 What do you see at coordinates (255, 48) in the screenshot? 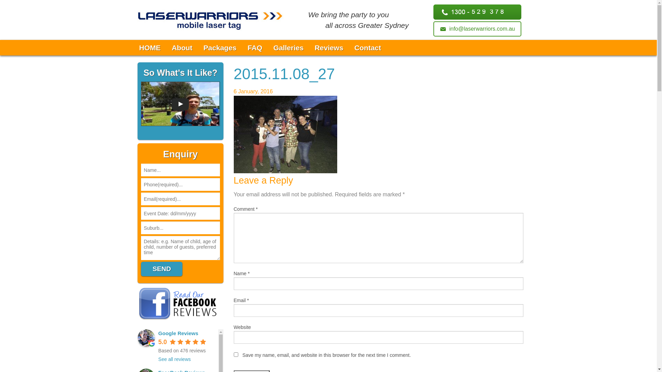
I see `FAQ` at bounding box center [255, 48].